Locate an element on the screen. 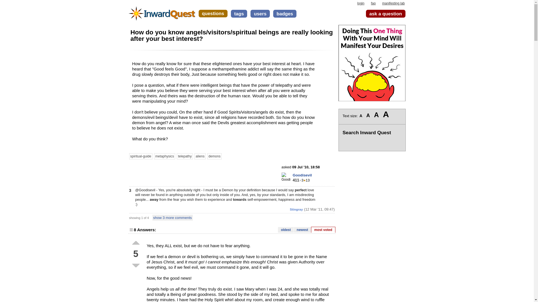 This screenshot has height=302, width=538. see questions tagged 'aliens' is located at coordinates (200, 156).